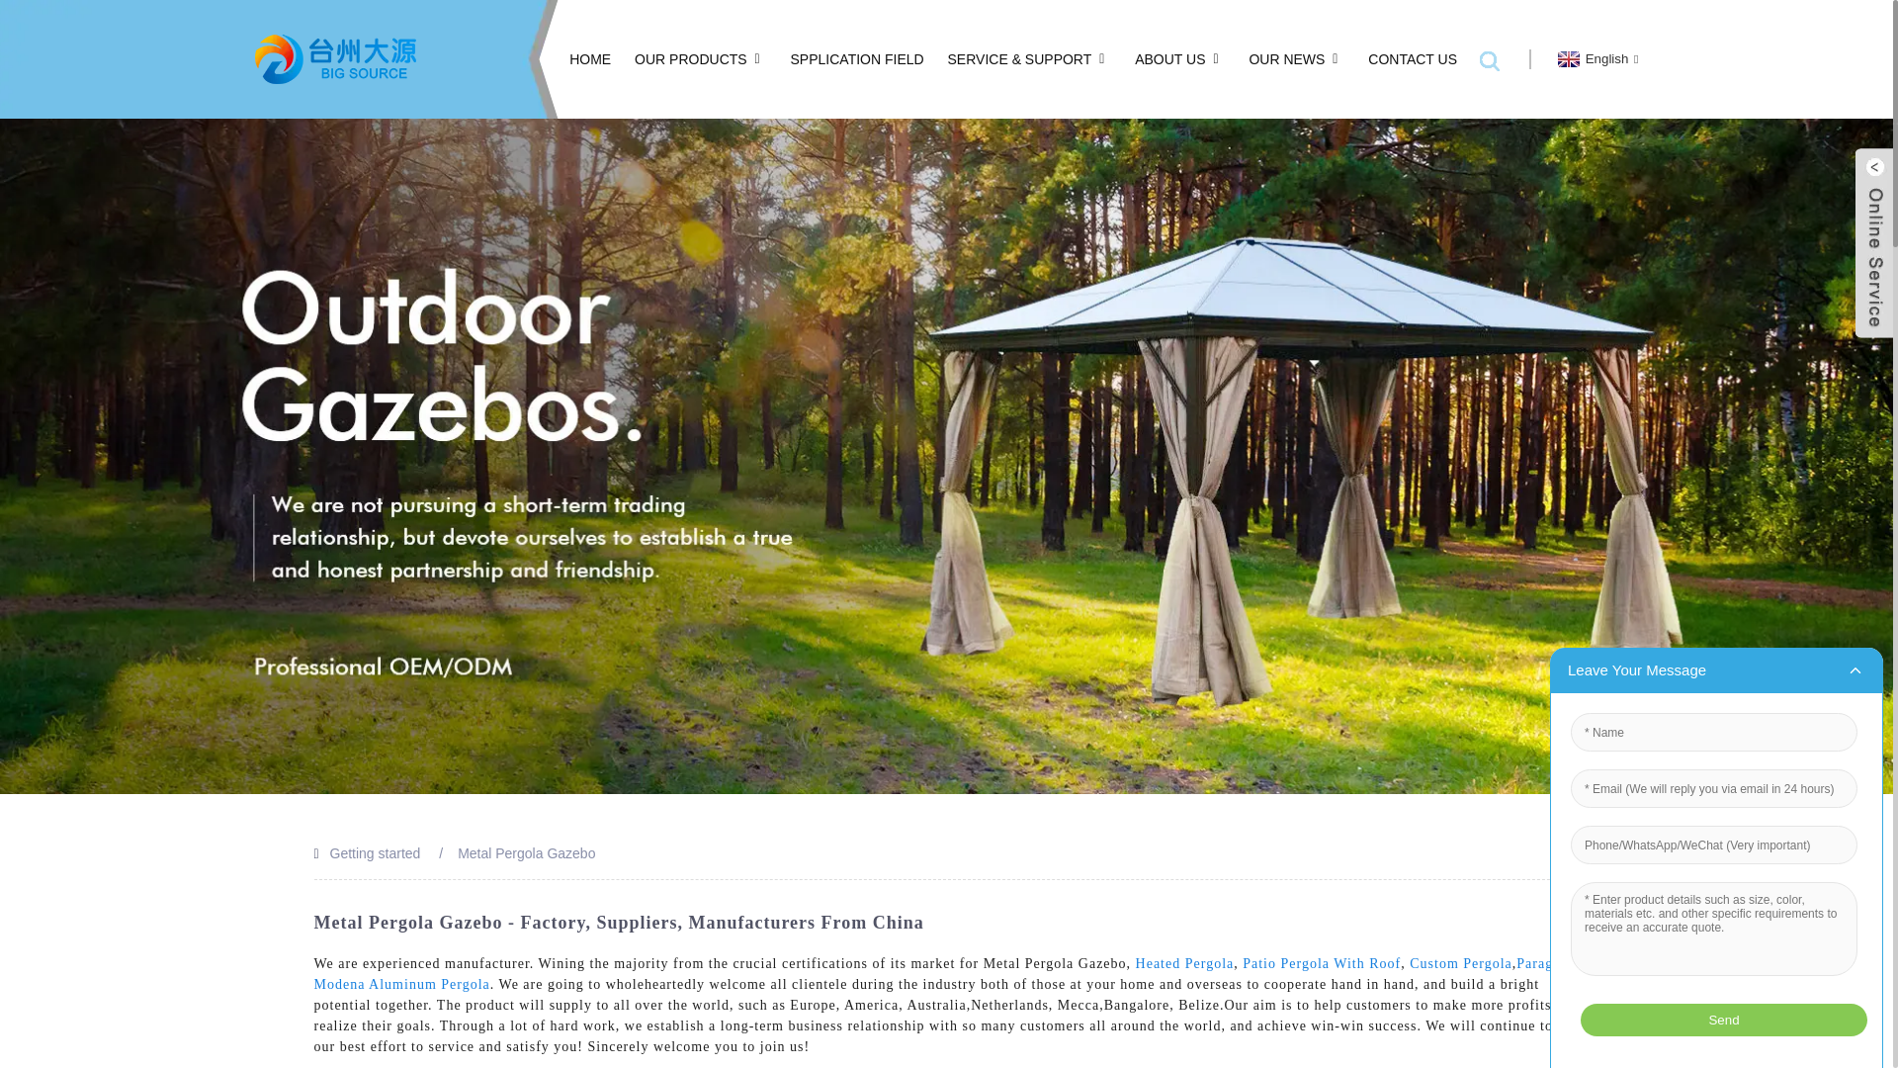  I want to click on Metal Pergola Gazebo, so click(526, 852).